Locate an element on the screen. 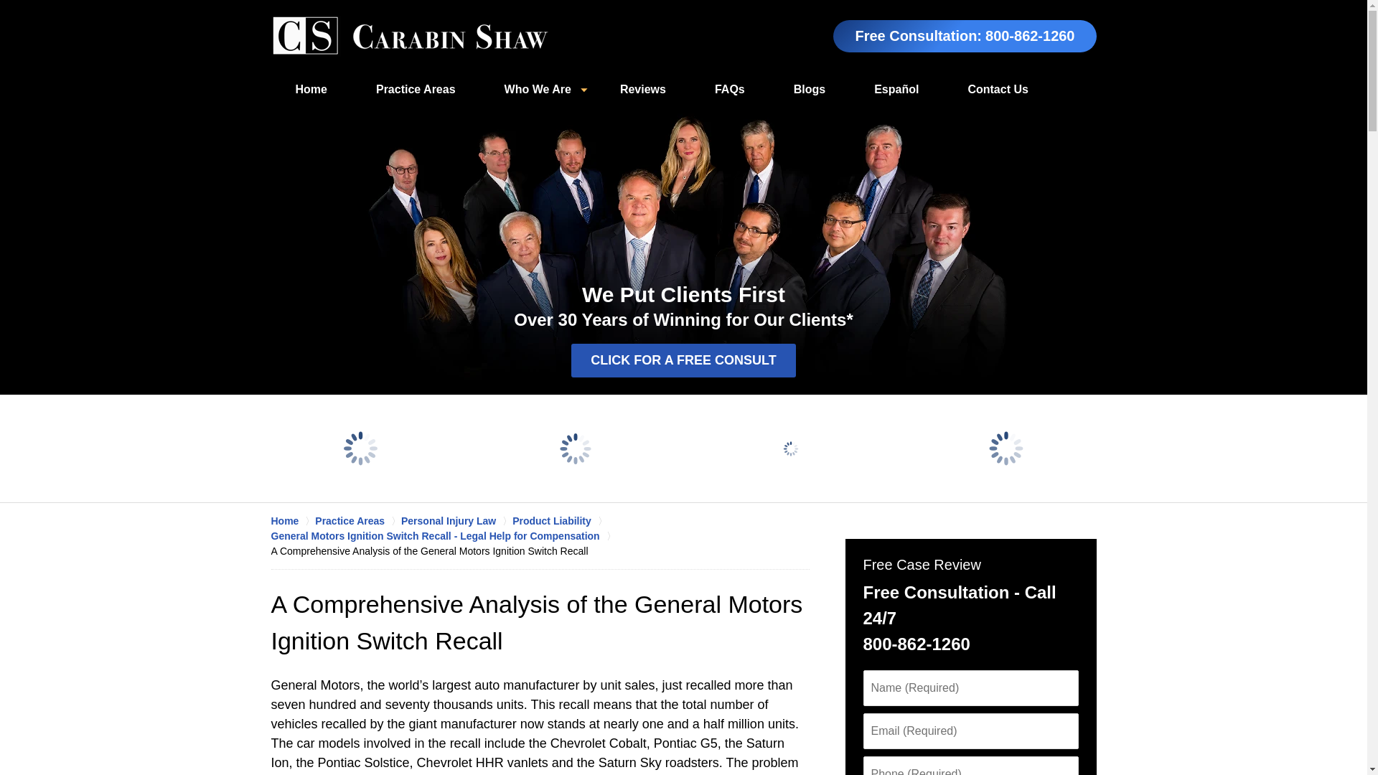 The width and height of the screenshot is (1378, 775). Home is located at coordinates (293, 521).